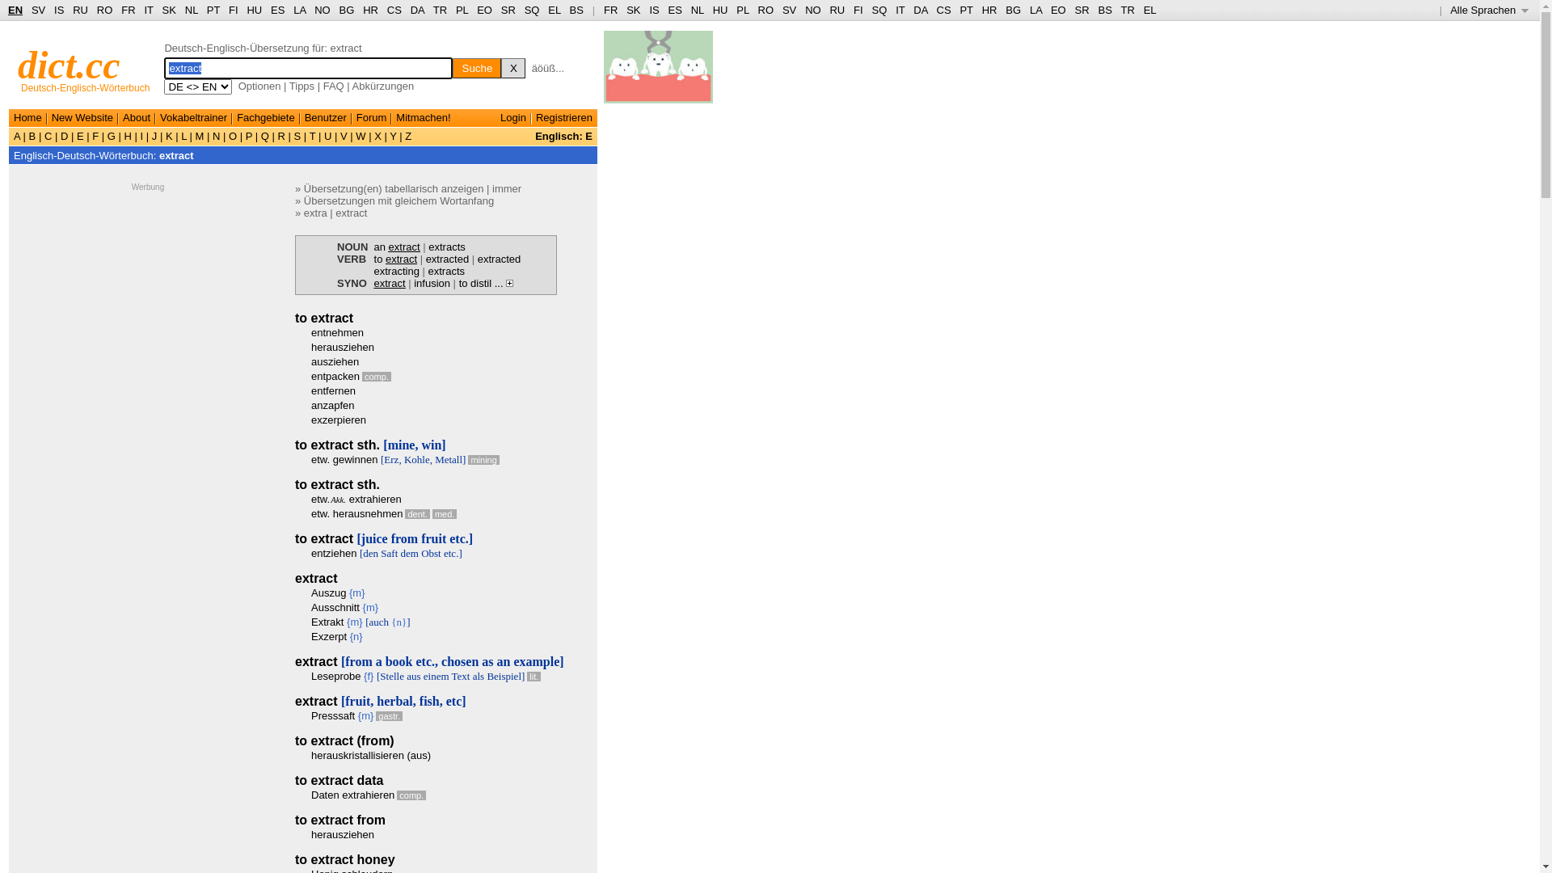  Describe the element at coordinates (698, 10) in the screenshot. I see `NL` at that location.